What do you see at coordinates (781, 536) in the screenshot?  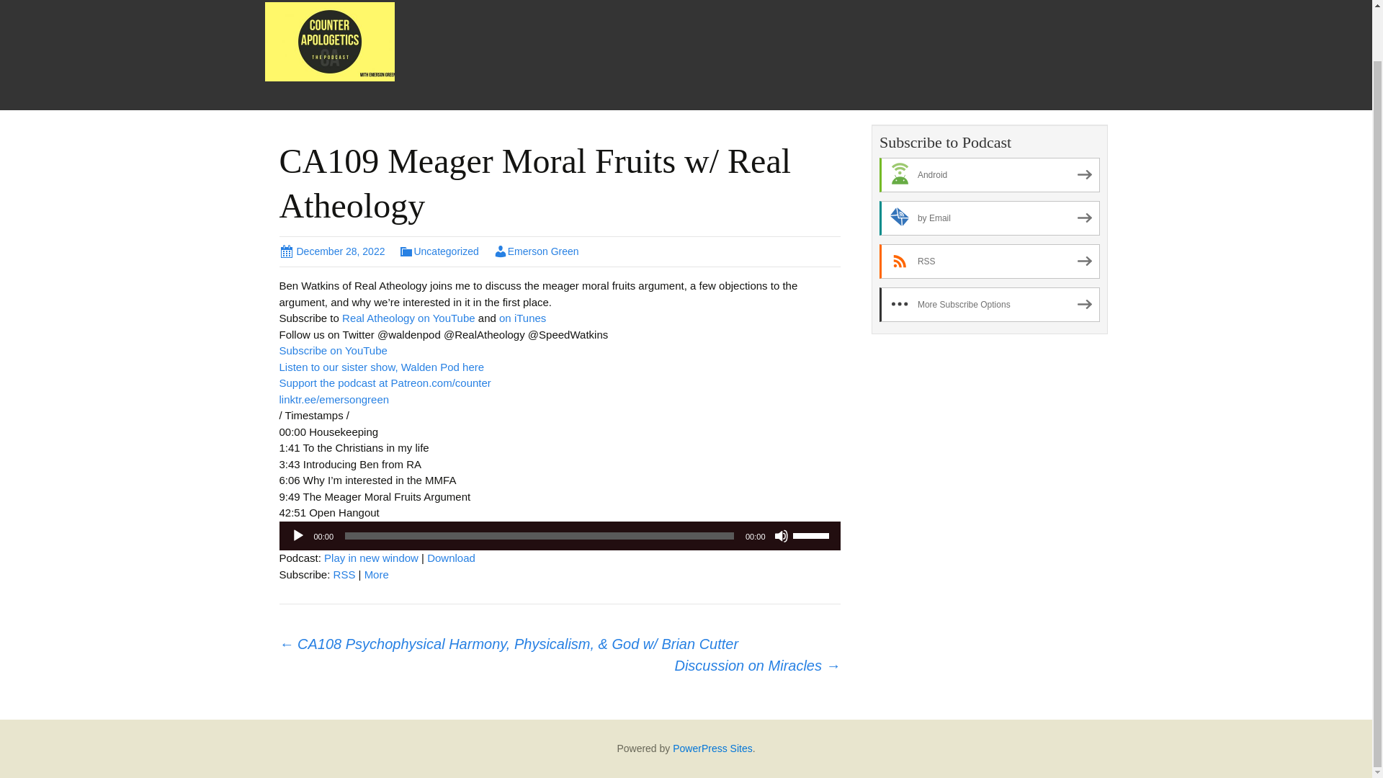 I see `Mute` at bounding box center [781, 536].